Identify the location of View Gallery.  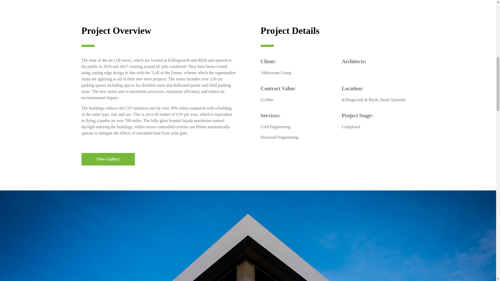
(108, 159).